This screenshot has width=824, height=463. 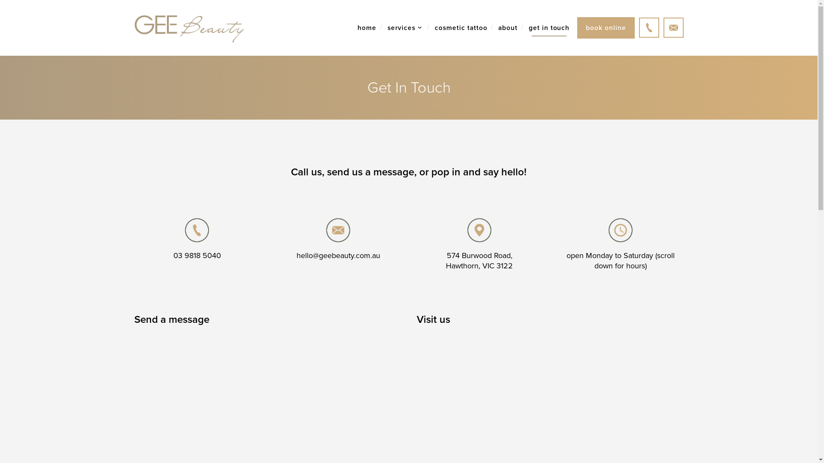 I want to click on about, so click(x=508, y=28).